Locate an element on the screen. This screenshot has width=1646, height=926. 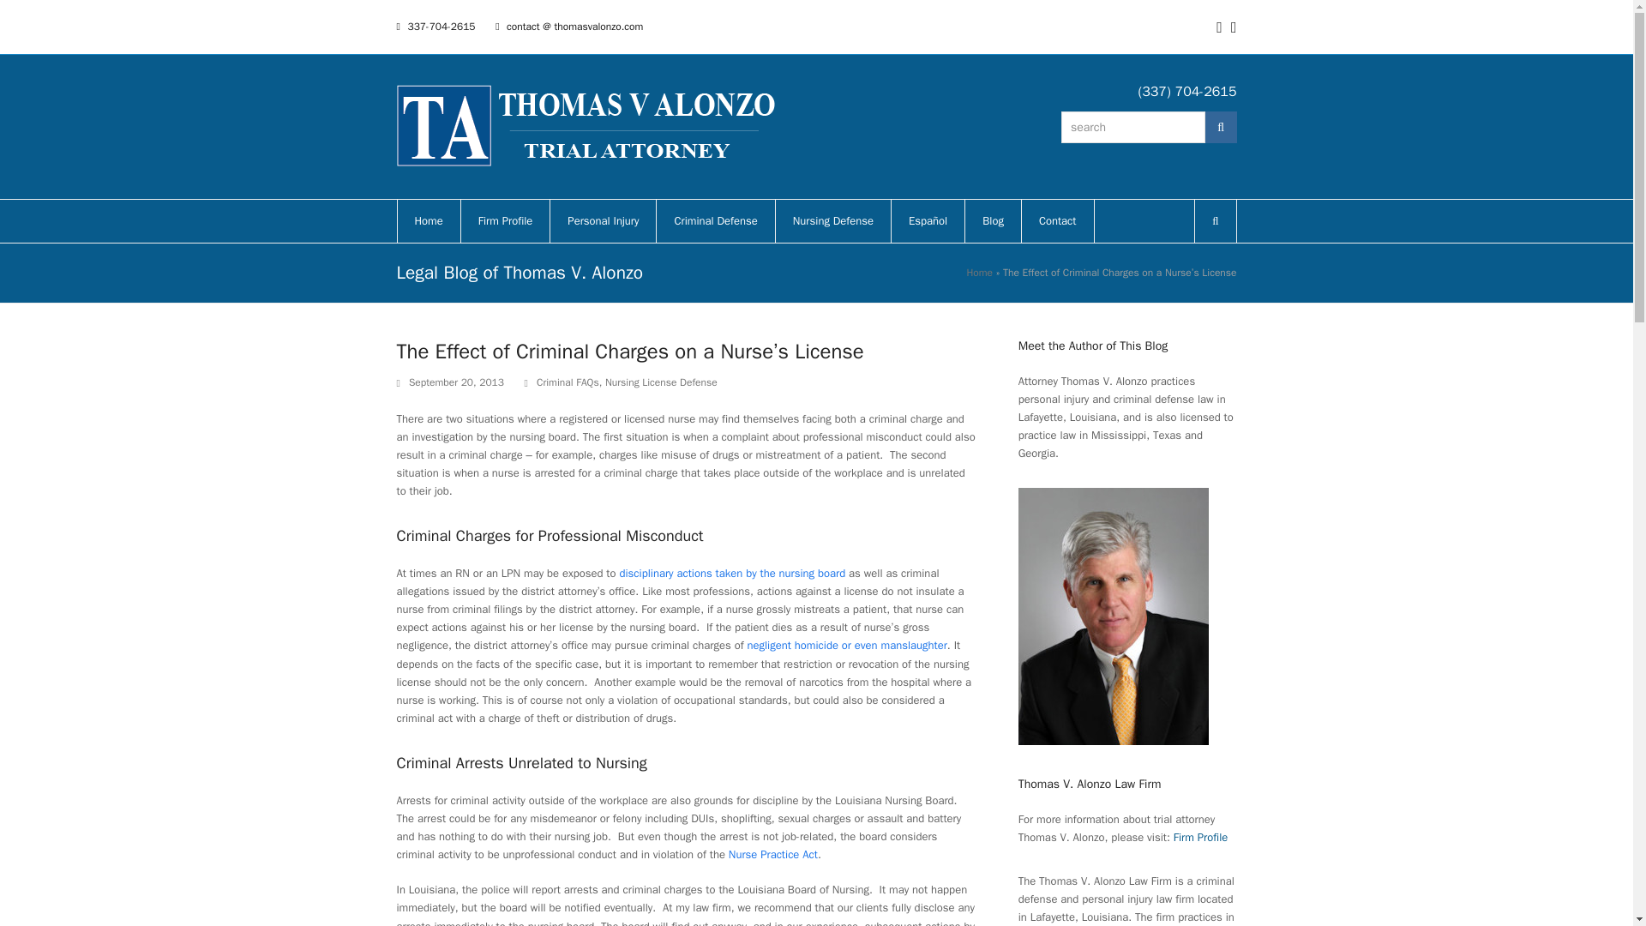
Home is located at coordinates (429, 221).